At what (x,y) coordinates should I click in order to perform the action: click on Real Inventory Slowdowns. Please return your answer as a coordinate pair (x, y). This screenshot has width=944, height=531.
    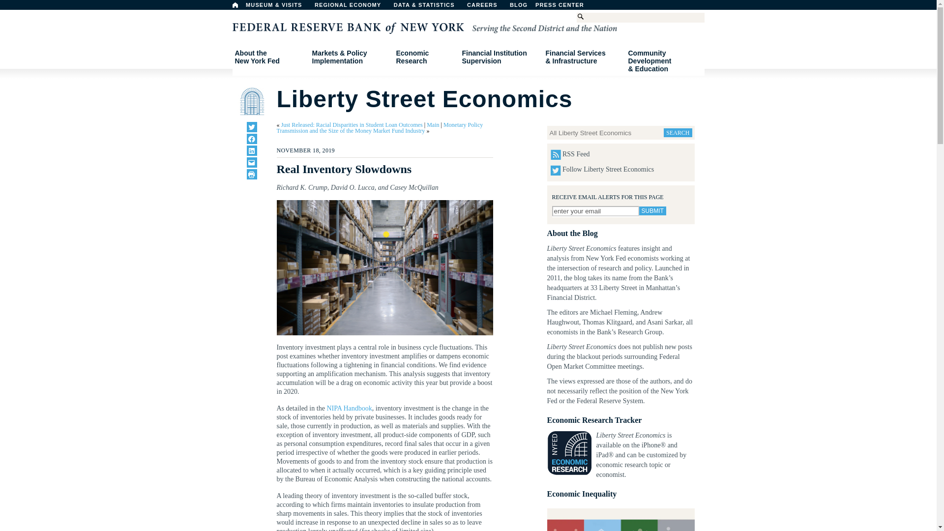
    Looking at the image, I should click on (384, 267).